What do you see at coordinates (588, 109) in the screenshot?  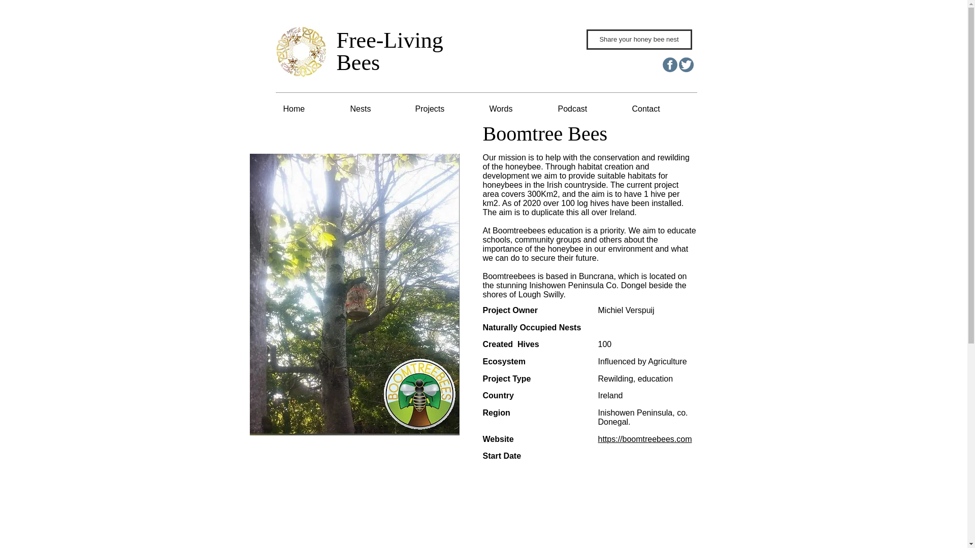 I see `Podcast` at bounding box center [588, 109].